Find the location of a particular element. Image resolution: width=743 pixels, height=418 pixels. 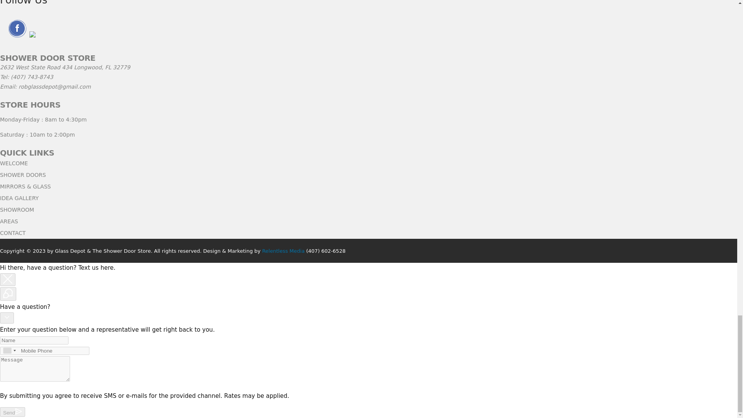

IDEA GALLERY is located at coordinates (19, 198).